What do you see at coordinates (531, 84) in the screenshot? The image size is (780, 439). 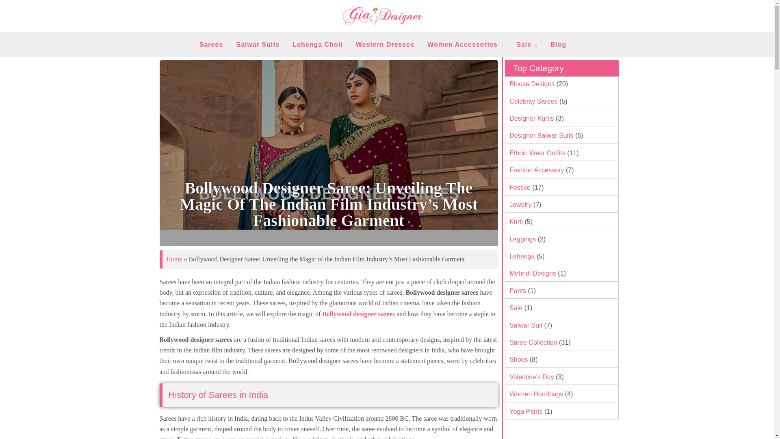 I see `Blouse Designs` at bounding box center [531, 84].